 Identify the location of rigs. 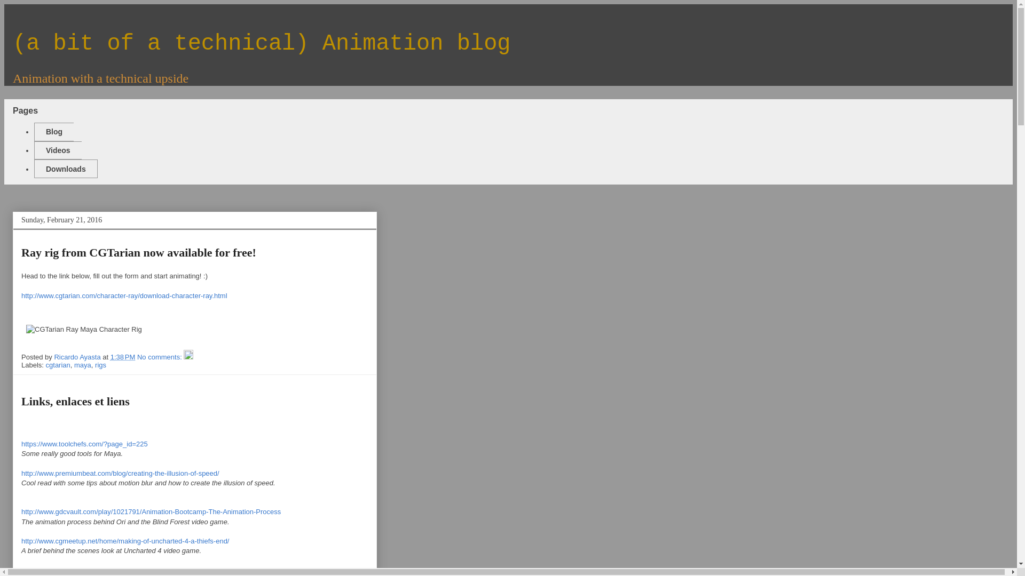
(100, 365).